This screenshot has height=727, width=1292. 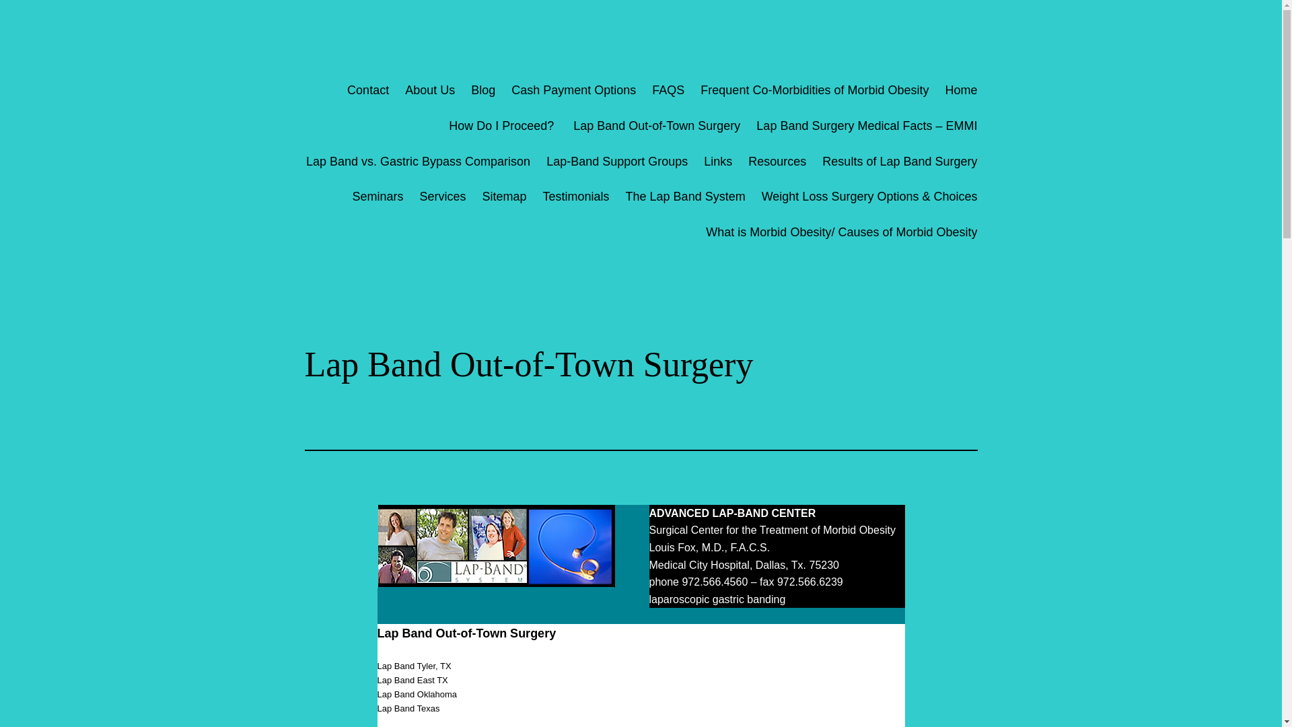 I want to click on Lap Band vs. Gastric Bypass Comparison, so click(x=418, y=162).